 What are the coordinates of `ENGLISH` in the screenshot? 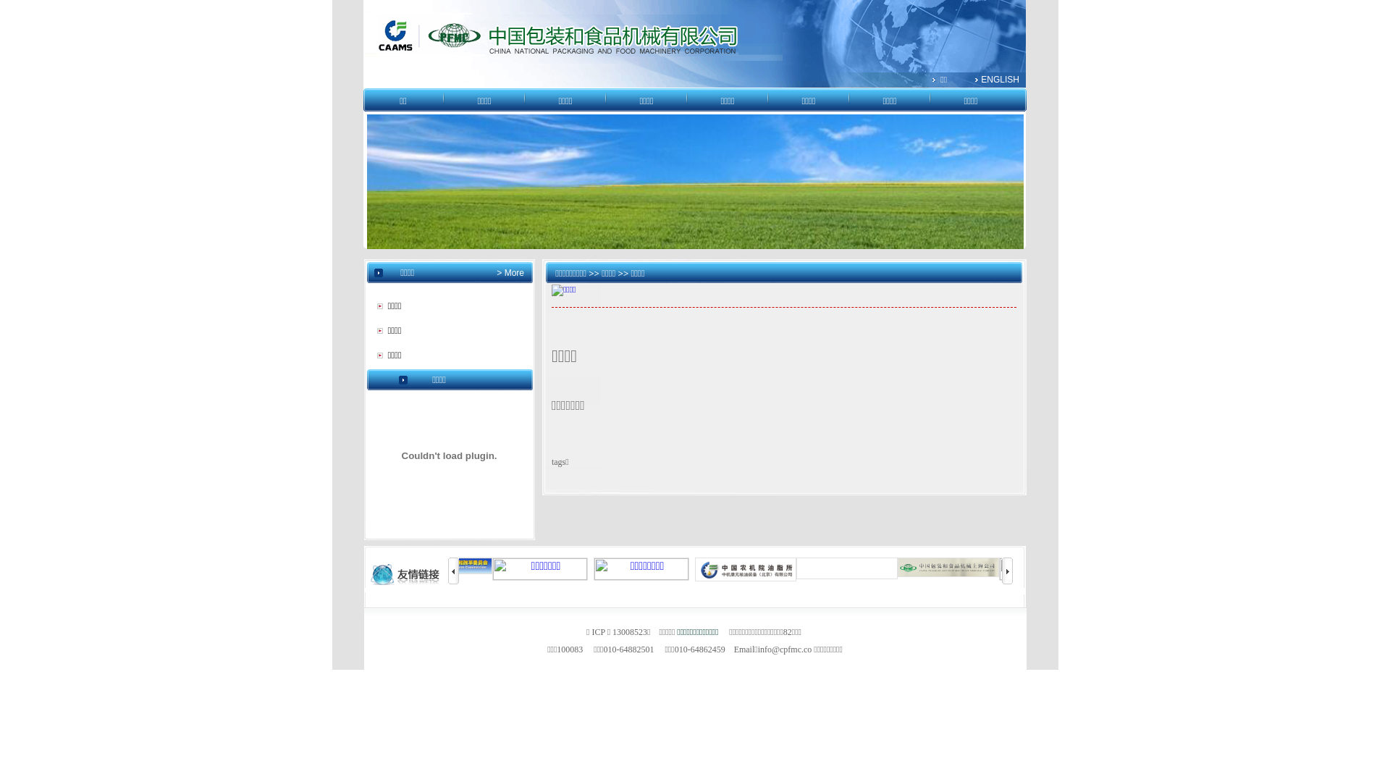 It's located at (1001, 80).